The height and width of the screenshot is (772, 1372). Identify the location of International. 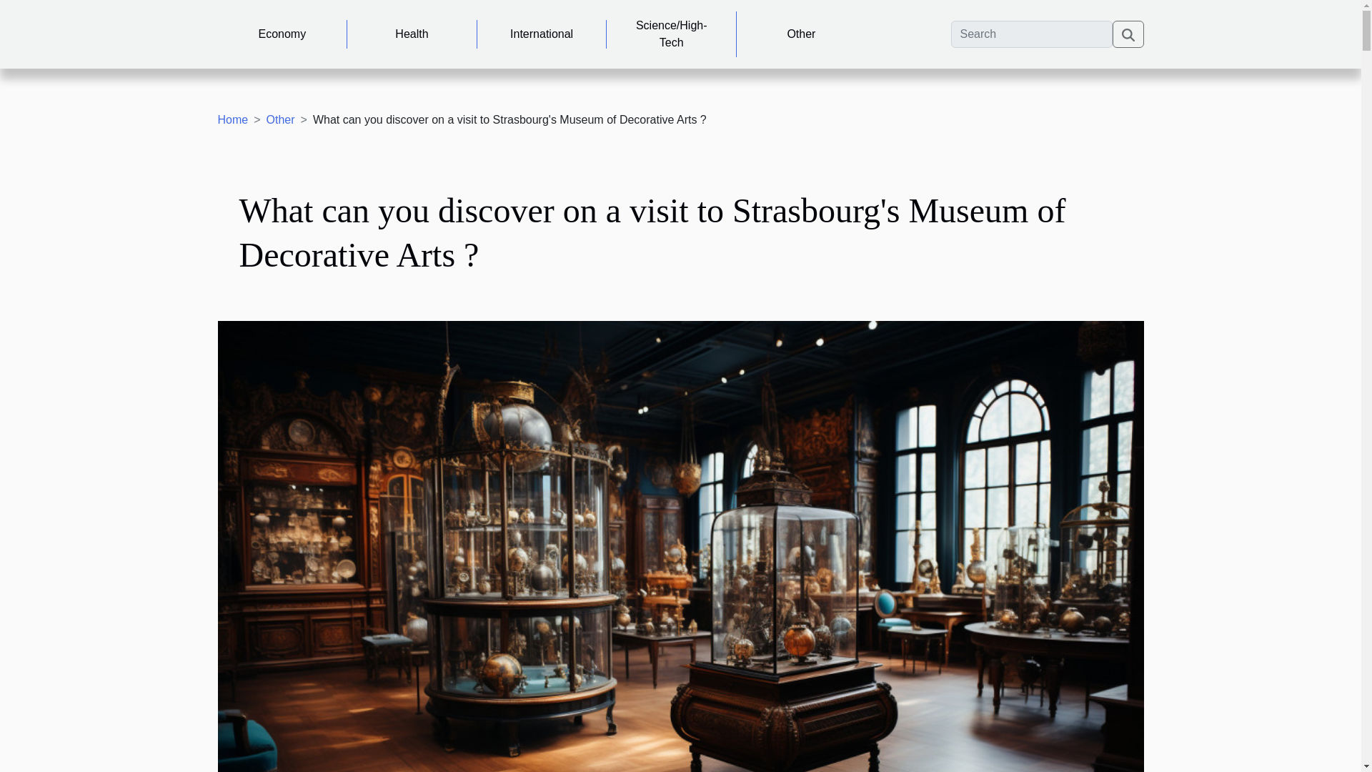
(542, 34).